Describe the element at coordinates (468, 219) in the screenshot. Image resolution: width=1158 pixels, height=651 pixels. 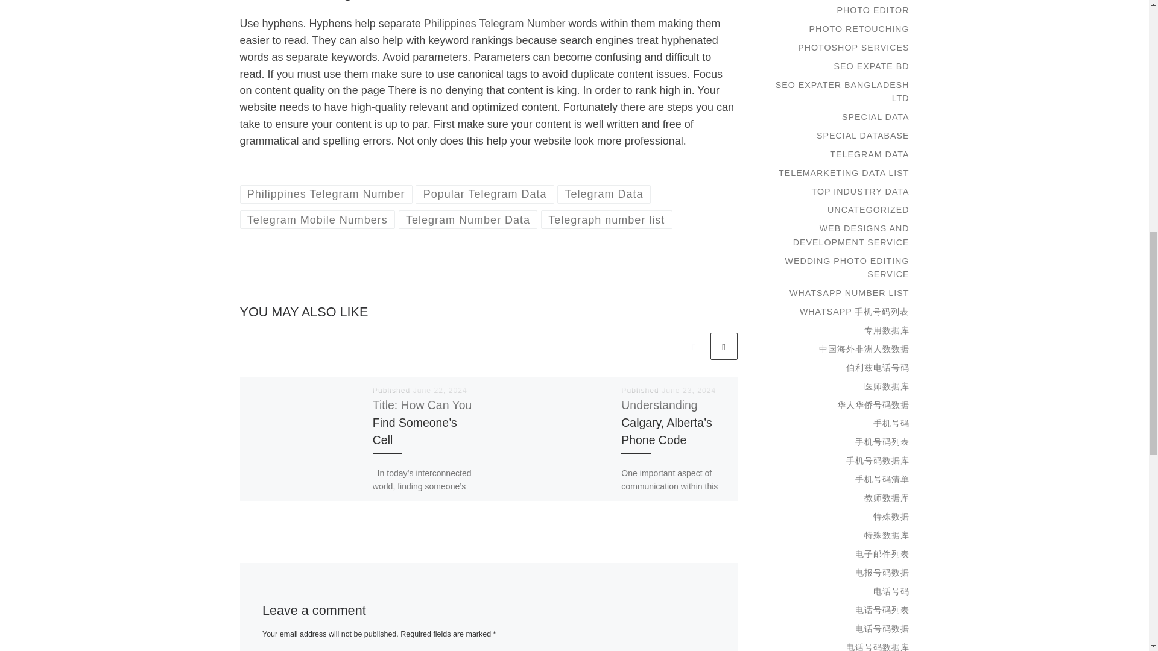
I see `Telegram Number Data` at that location.